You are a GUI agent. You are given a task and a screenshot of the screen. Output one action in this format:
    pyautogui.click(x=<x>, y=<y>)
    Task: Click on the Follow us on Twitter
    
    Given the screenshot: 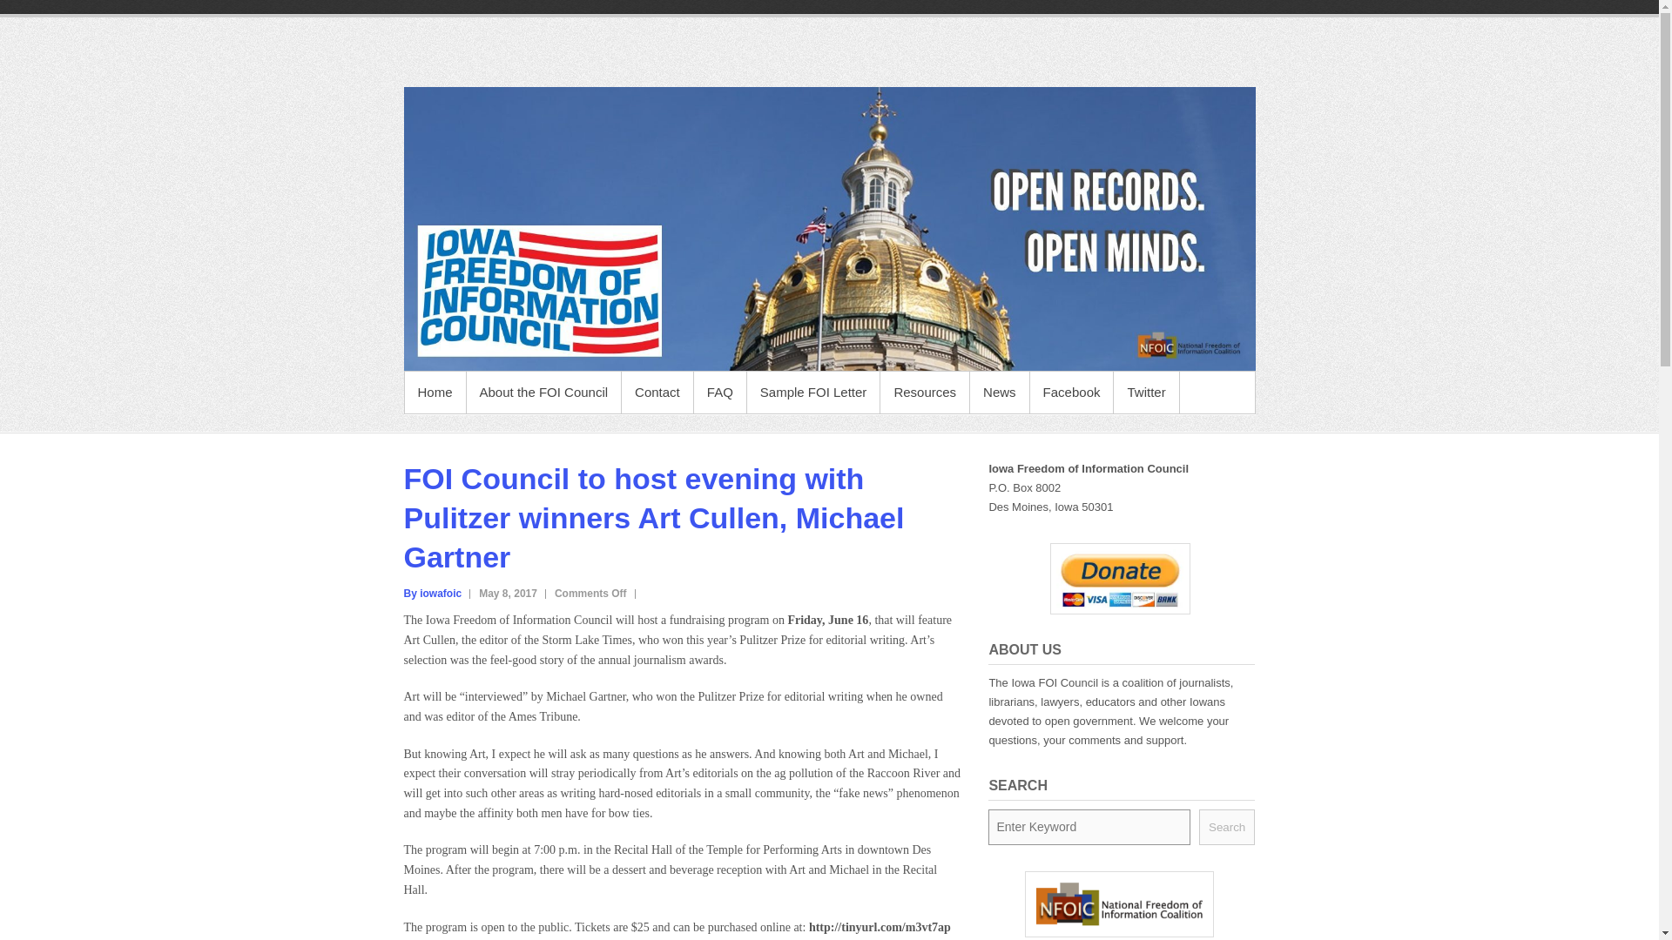 What is the action you would take?
    pyautogui.click(x=1146, y=392)
    